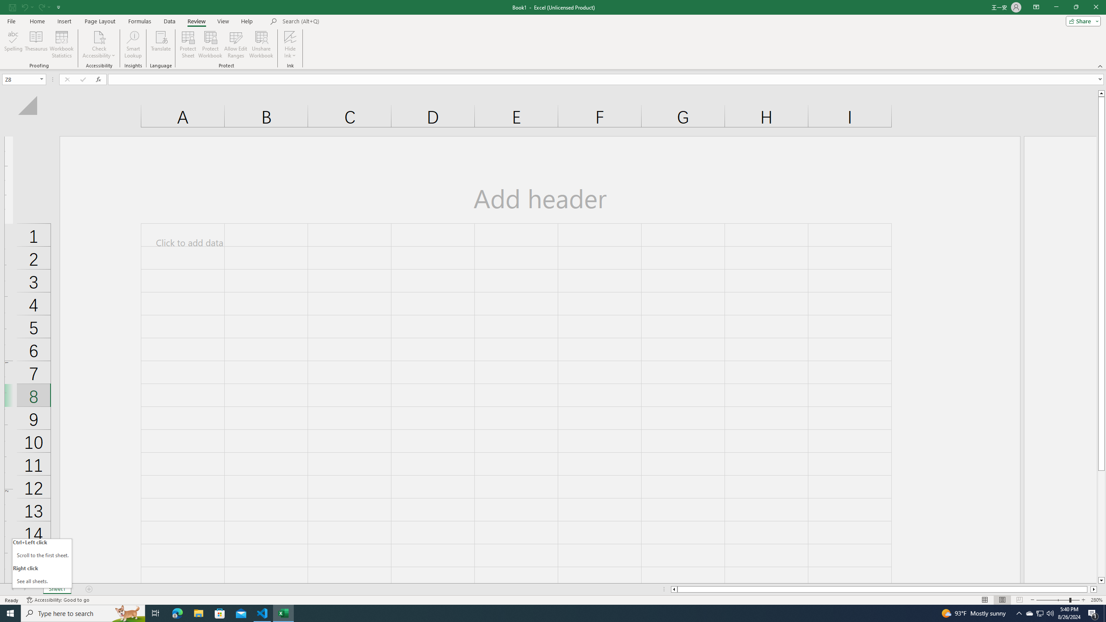  I want to click on Accessibility Checker Accessibility: Good to go, so click(58, 600).